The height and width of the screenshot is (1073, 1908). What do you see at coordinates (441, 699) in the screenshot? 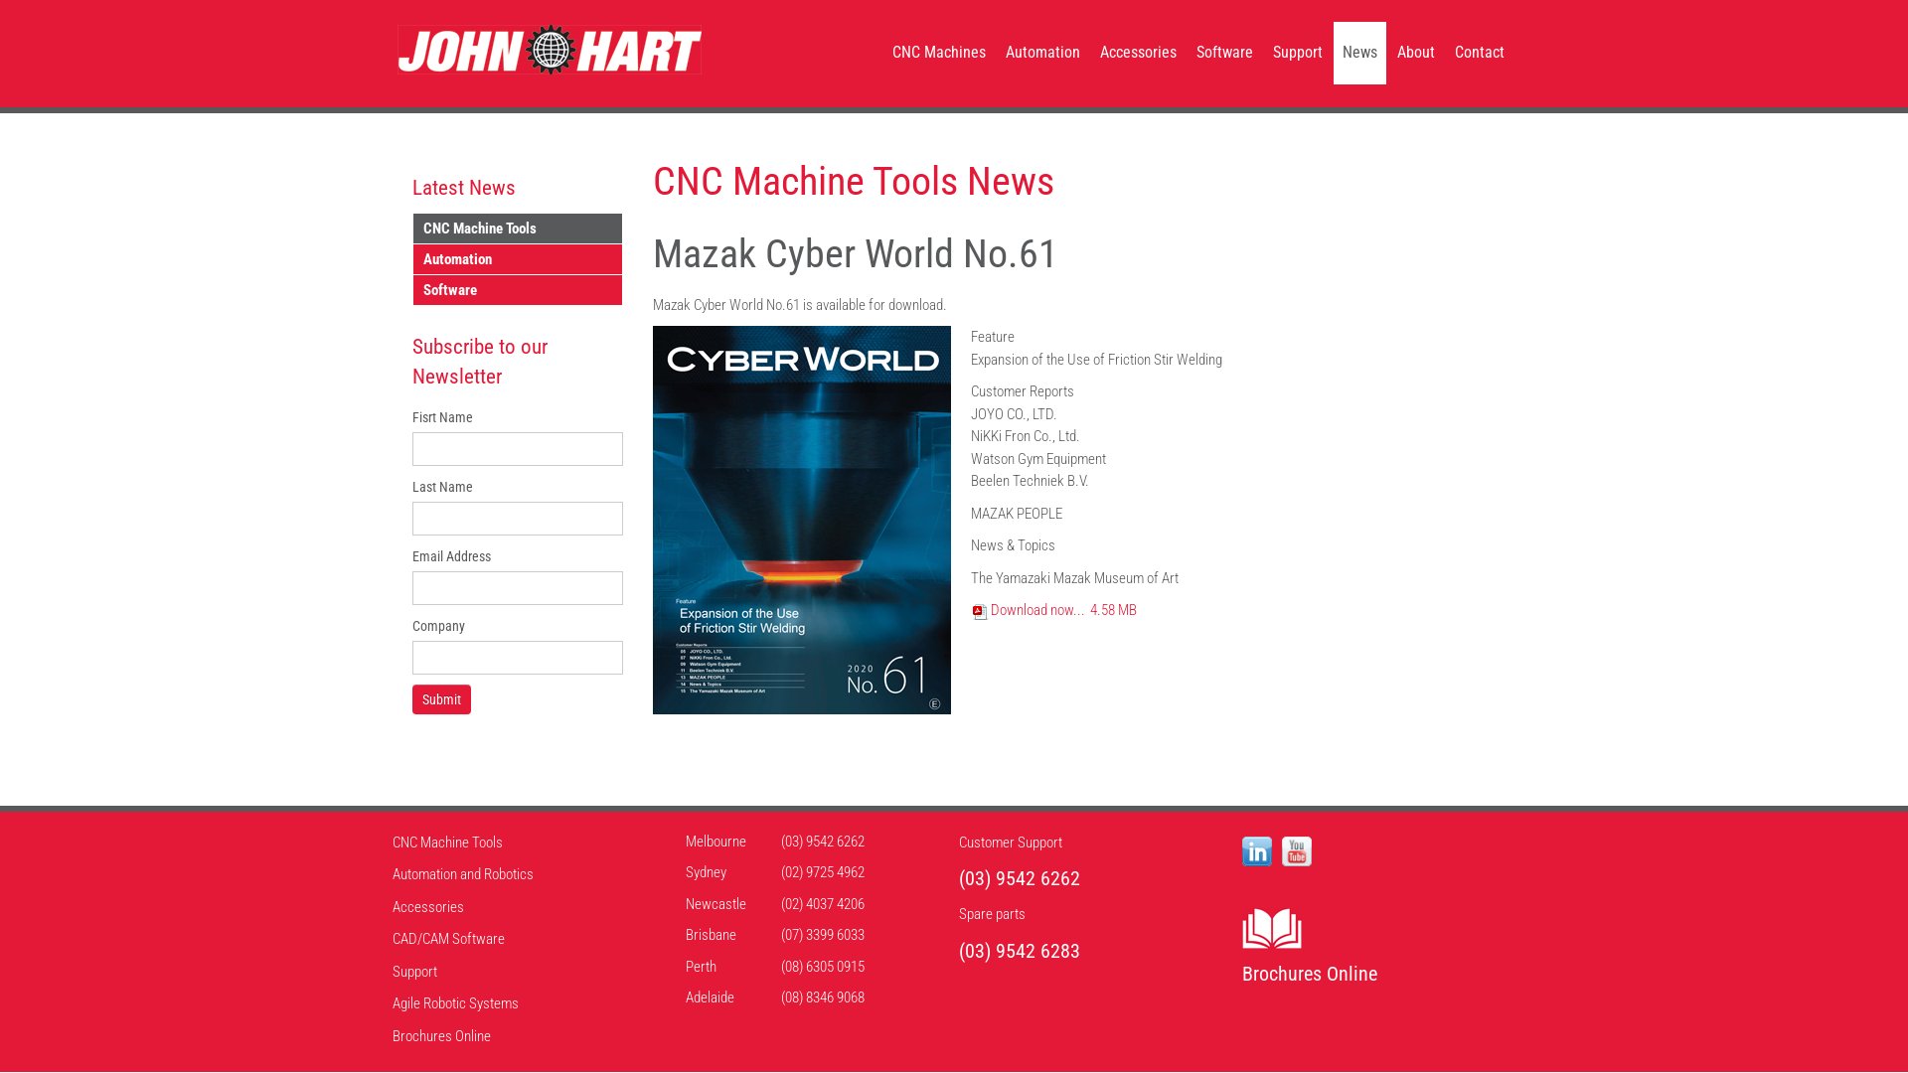
I see `Submit` at bounding box center [441, 699].